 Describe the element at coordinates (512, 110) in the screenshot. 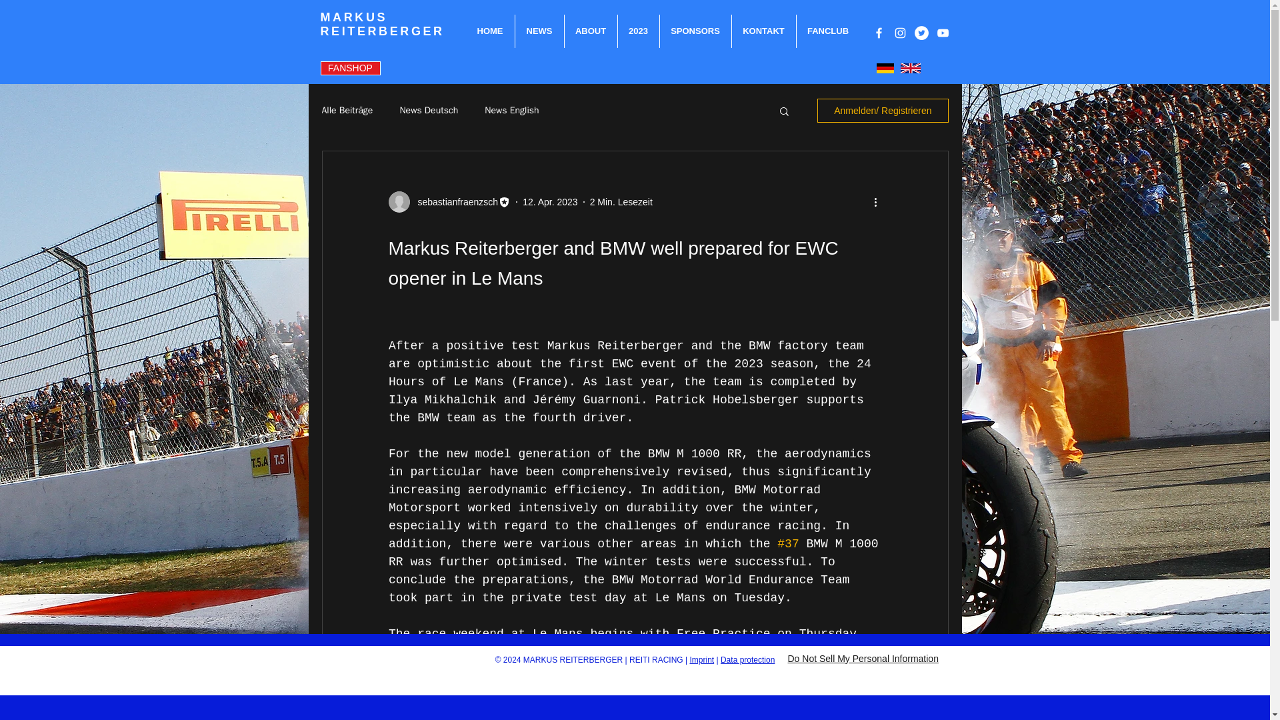

I see `News English` at that location.